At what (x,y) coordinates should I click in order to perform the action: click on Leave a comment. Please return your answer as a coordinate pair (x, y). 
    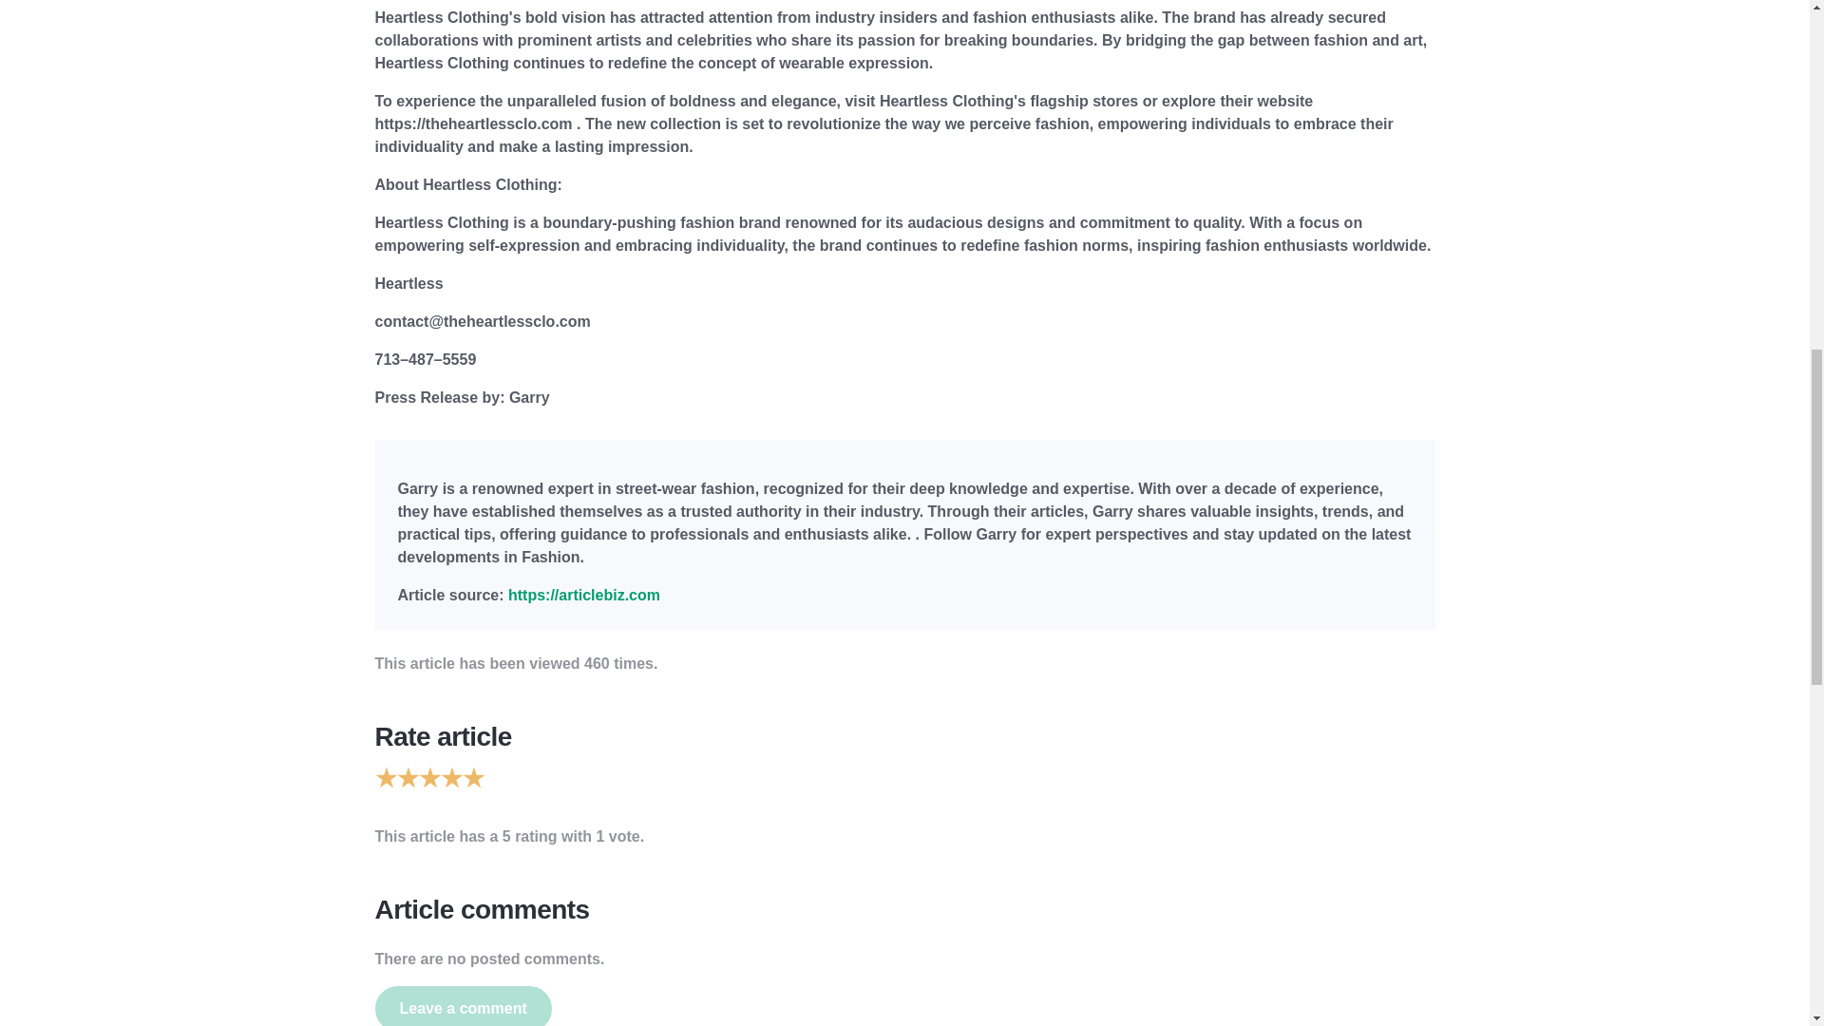
    Looking at the image, I should click on (462, 1005).